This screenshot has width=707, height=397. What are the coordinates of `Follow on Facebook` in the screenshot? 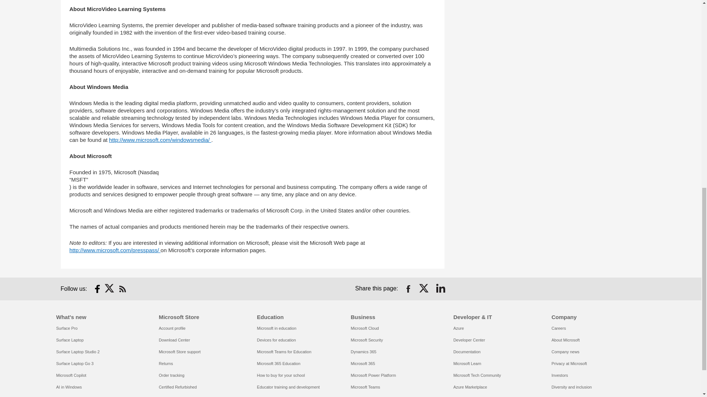 It's located at (97, 289).